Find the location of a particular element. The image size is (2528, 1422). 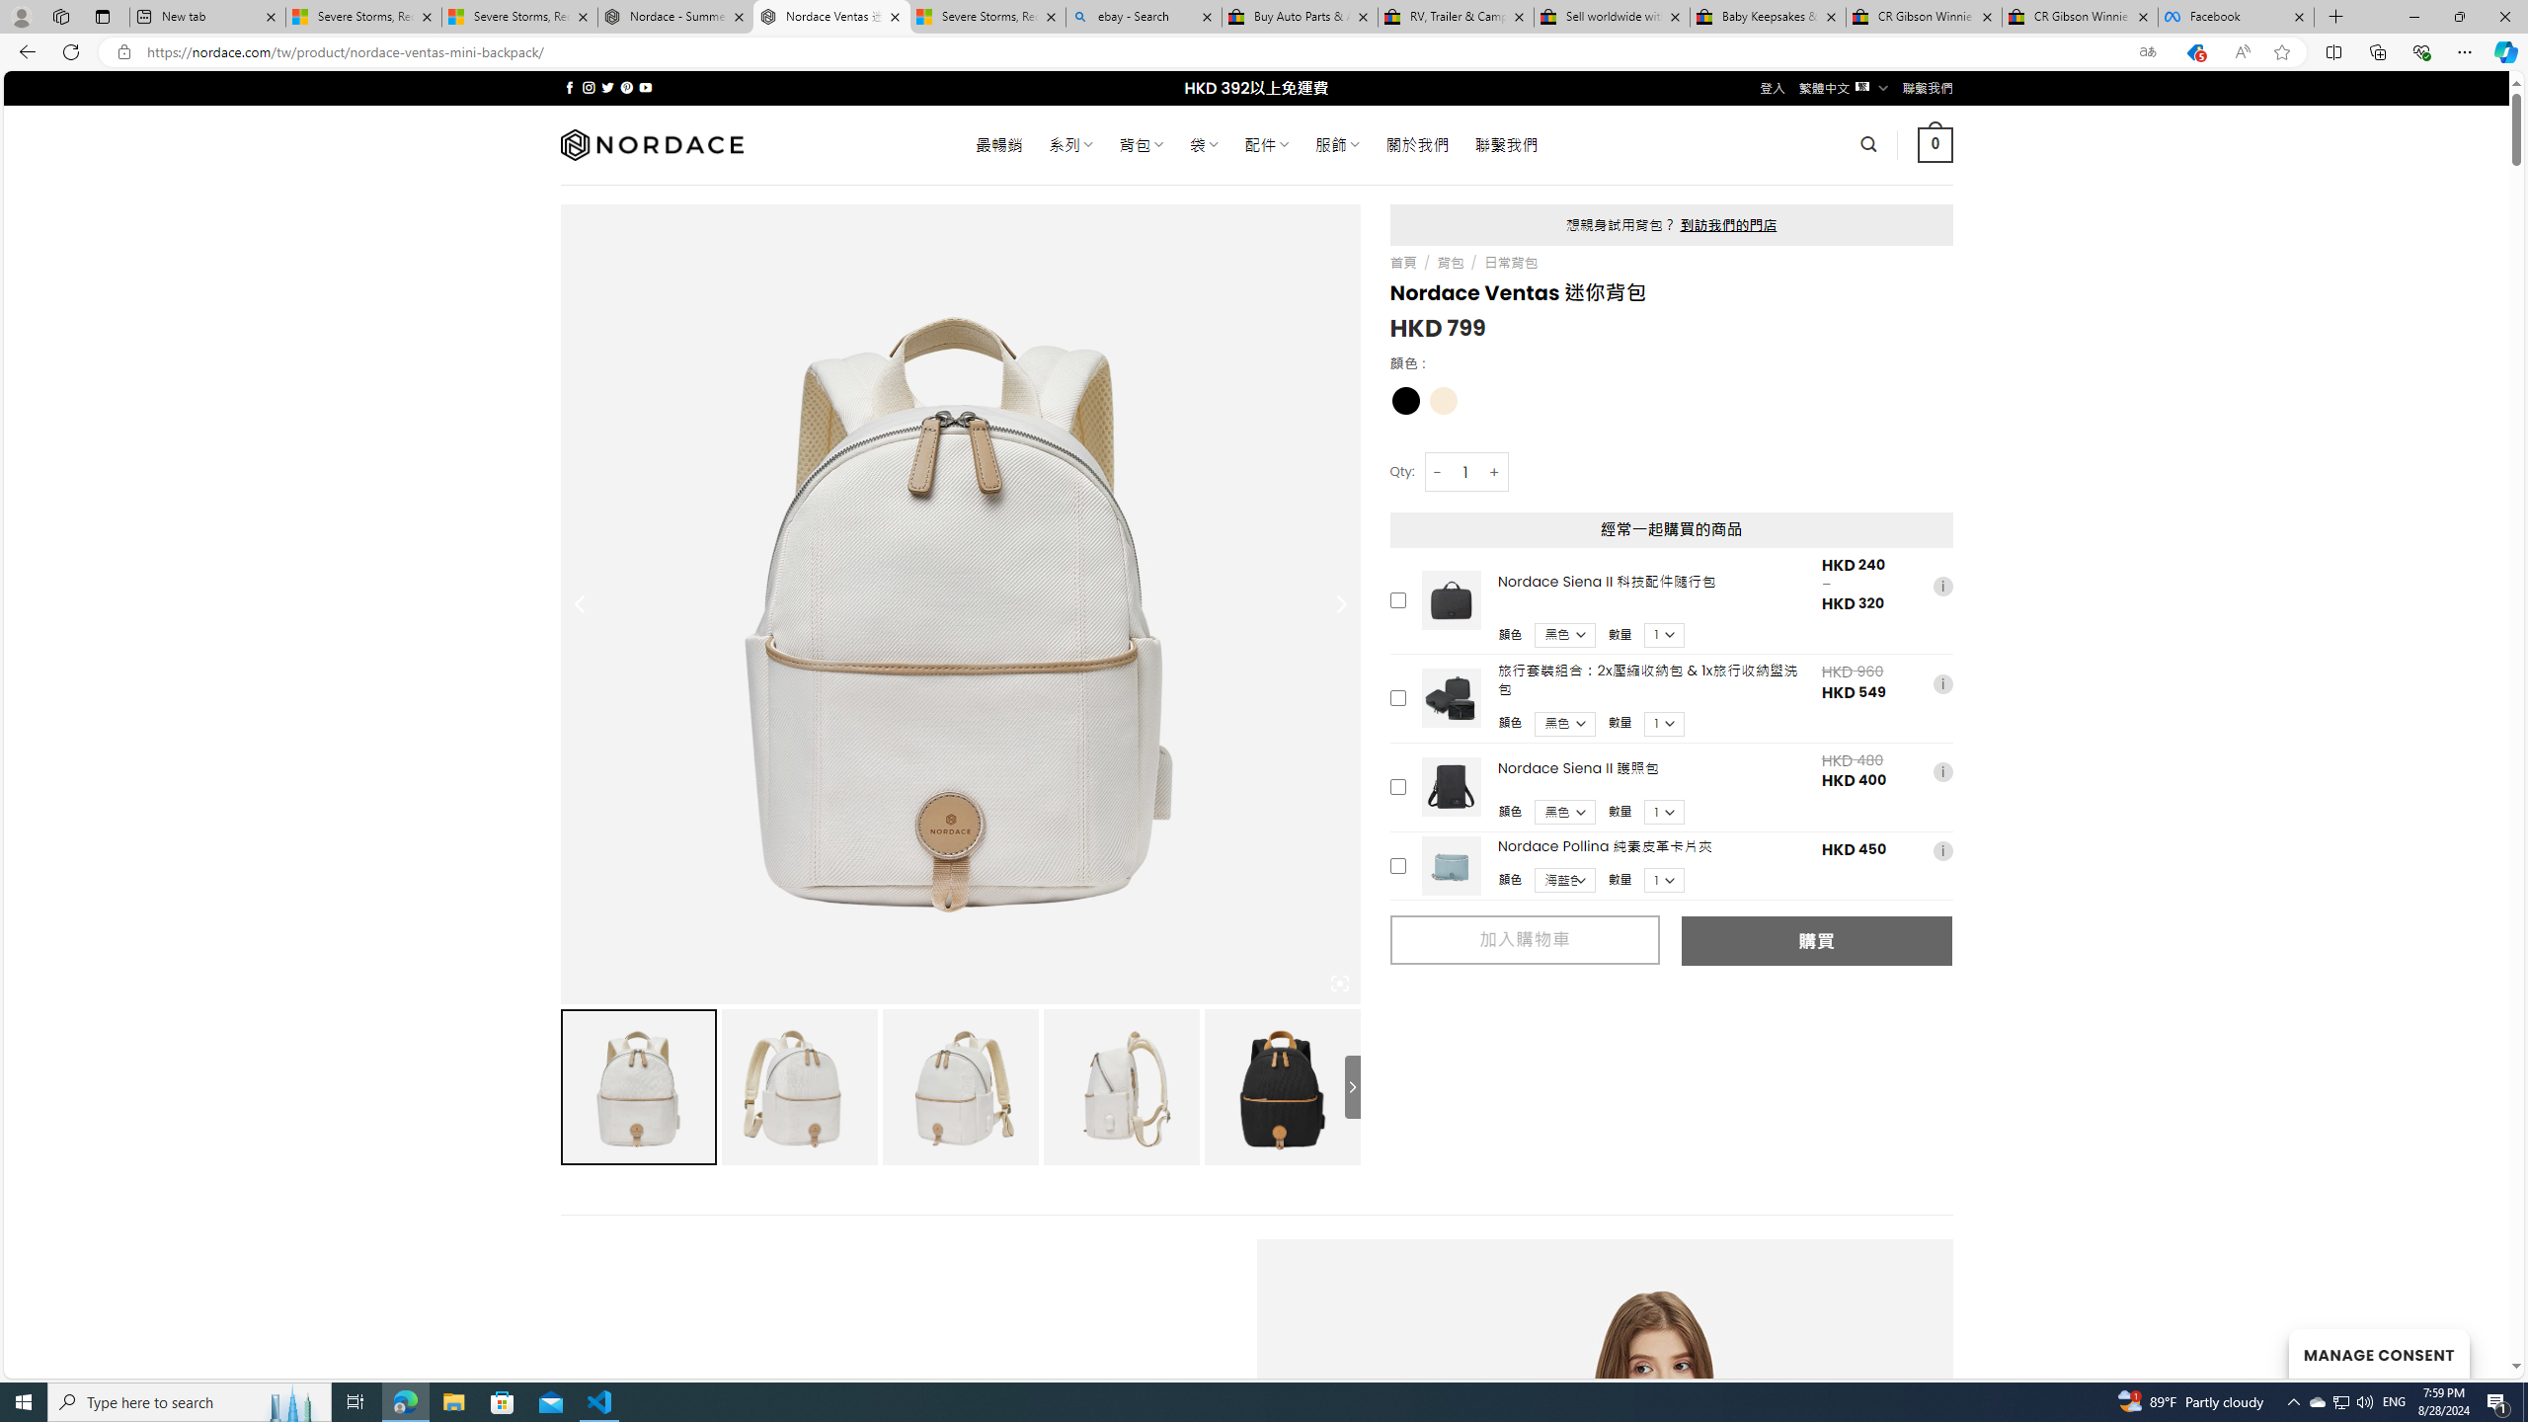

Follow on YouTube is located at coordinates (646, 87).